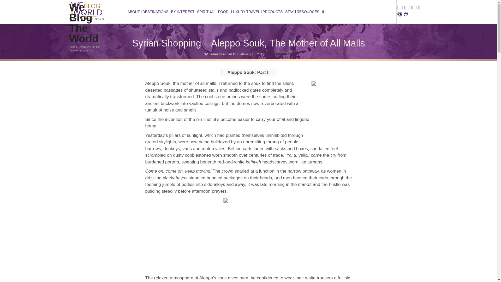 The height and width of the screenshot is (282, 501). What do you see at coordinates (156, 12) in the screenshot?
I see `DESTINATIONS` at bounding box center [156, 12].